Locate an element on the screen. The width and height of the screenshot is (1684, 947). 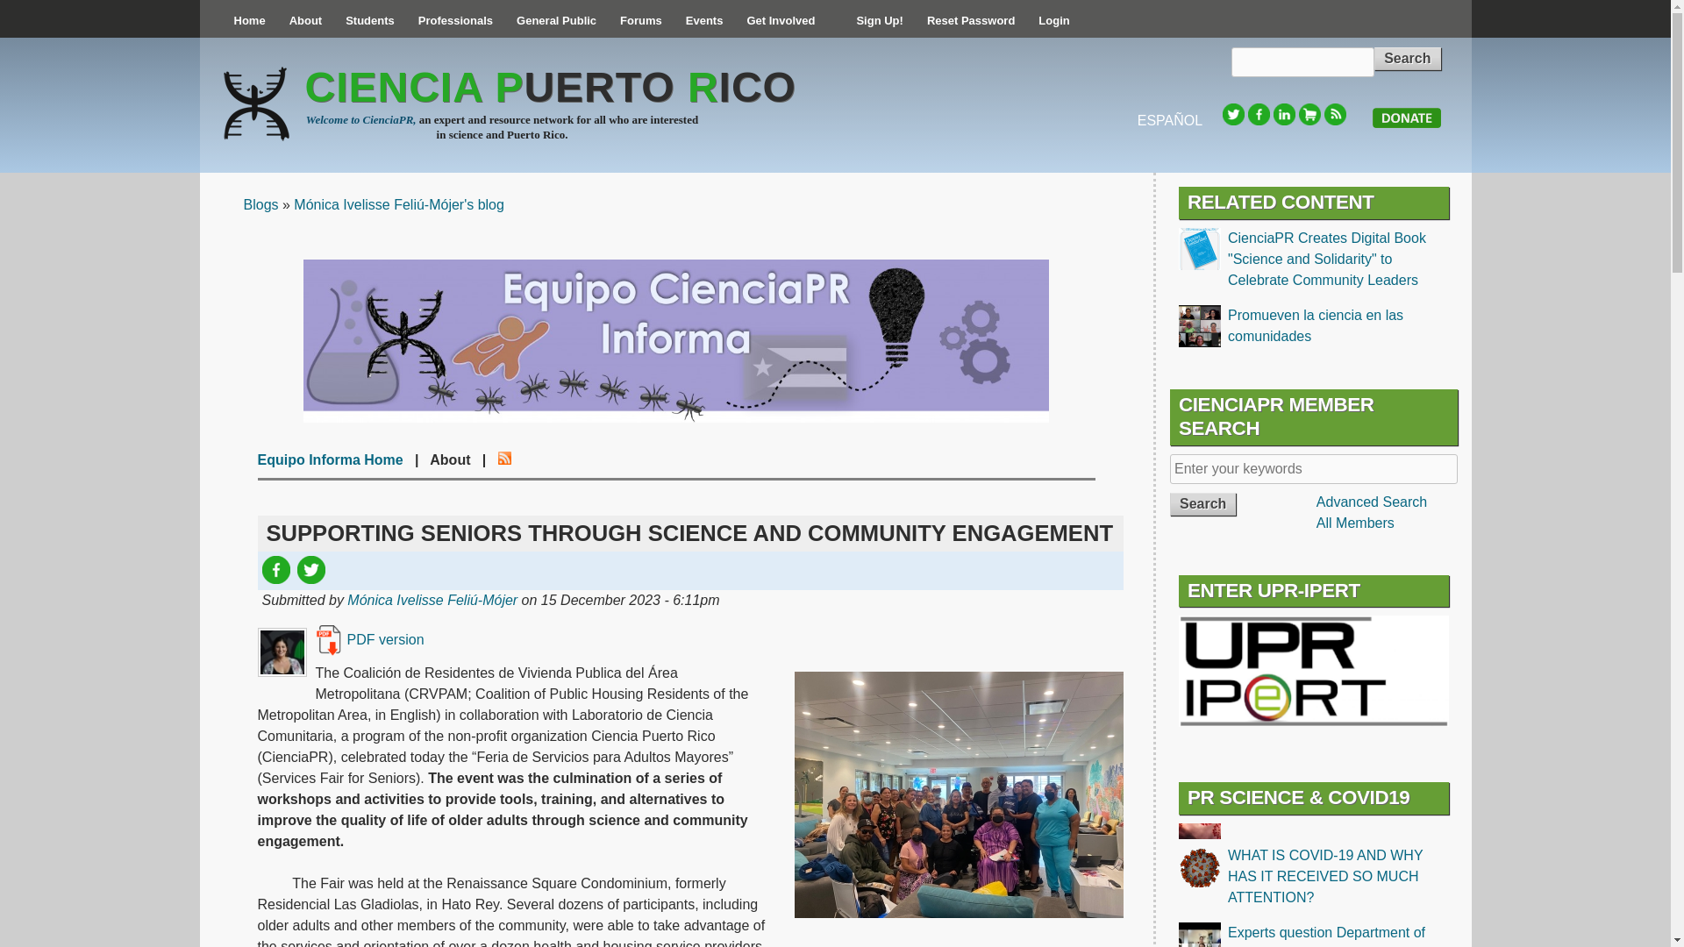
Search is located at coordinates (1407, 58).